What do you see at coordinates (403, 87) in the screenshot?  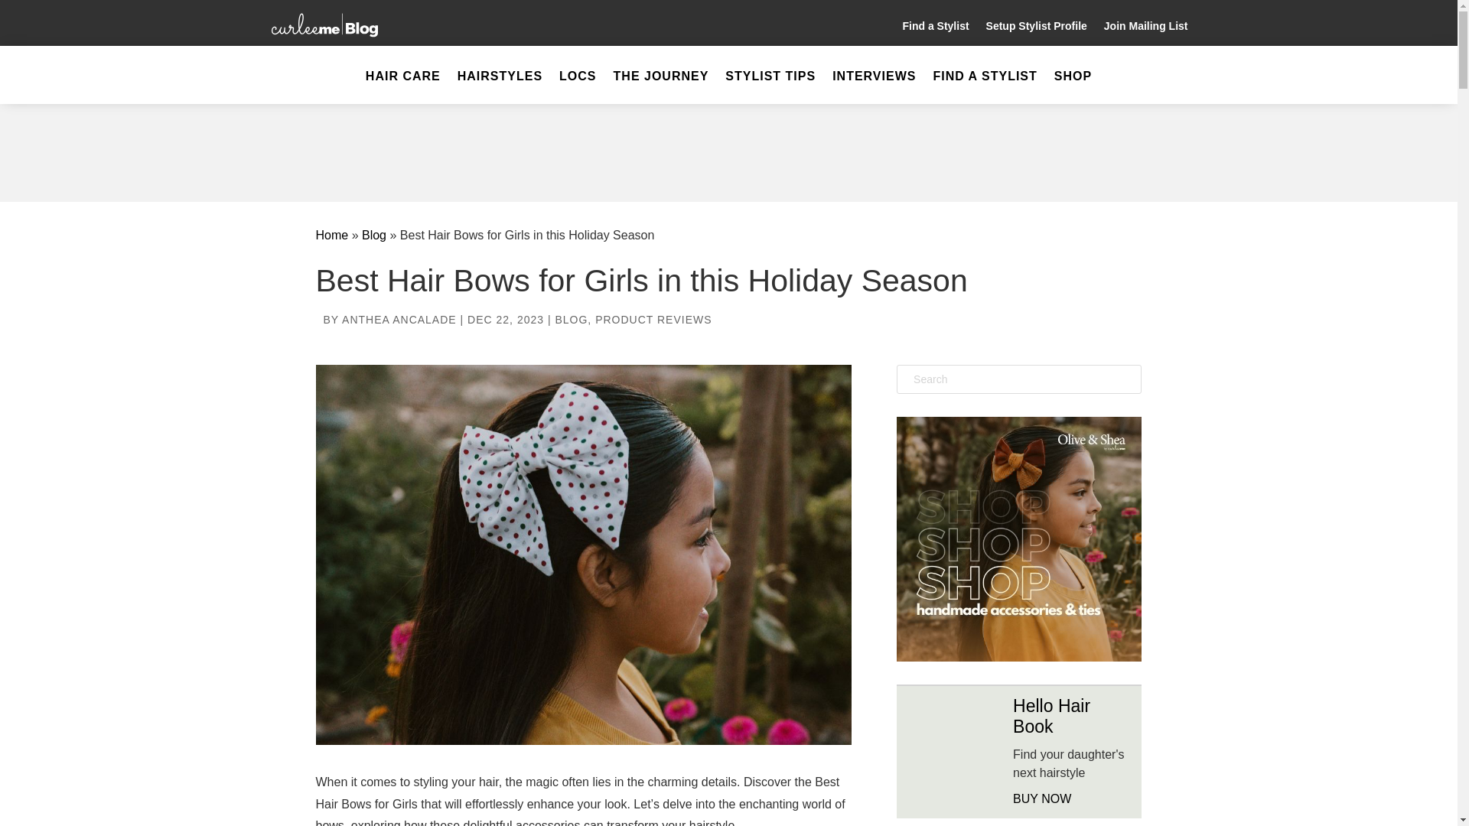 I see `HAIR CARE` at bounding box center [403, 87].